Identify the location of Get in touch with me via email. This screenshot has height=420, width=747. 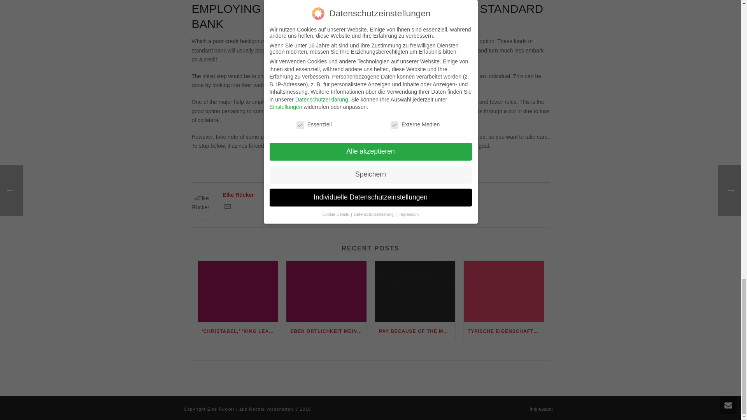
(227, 208).